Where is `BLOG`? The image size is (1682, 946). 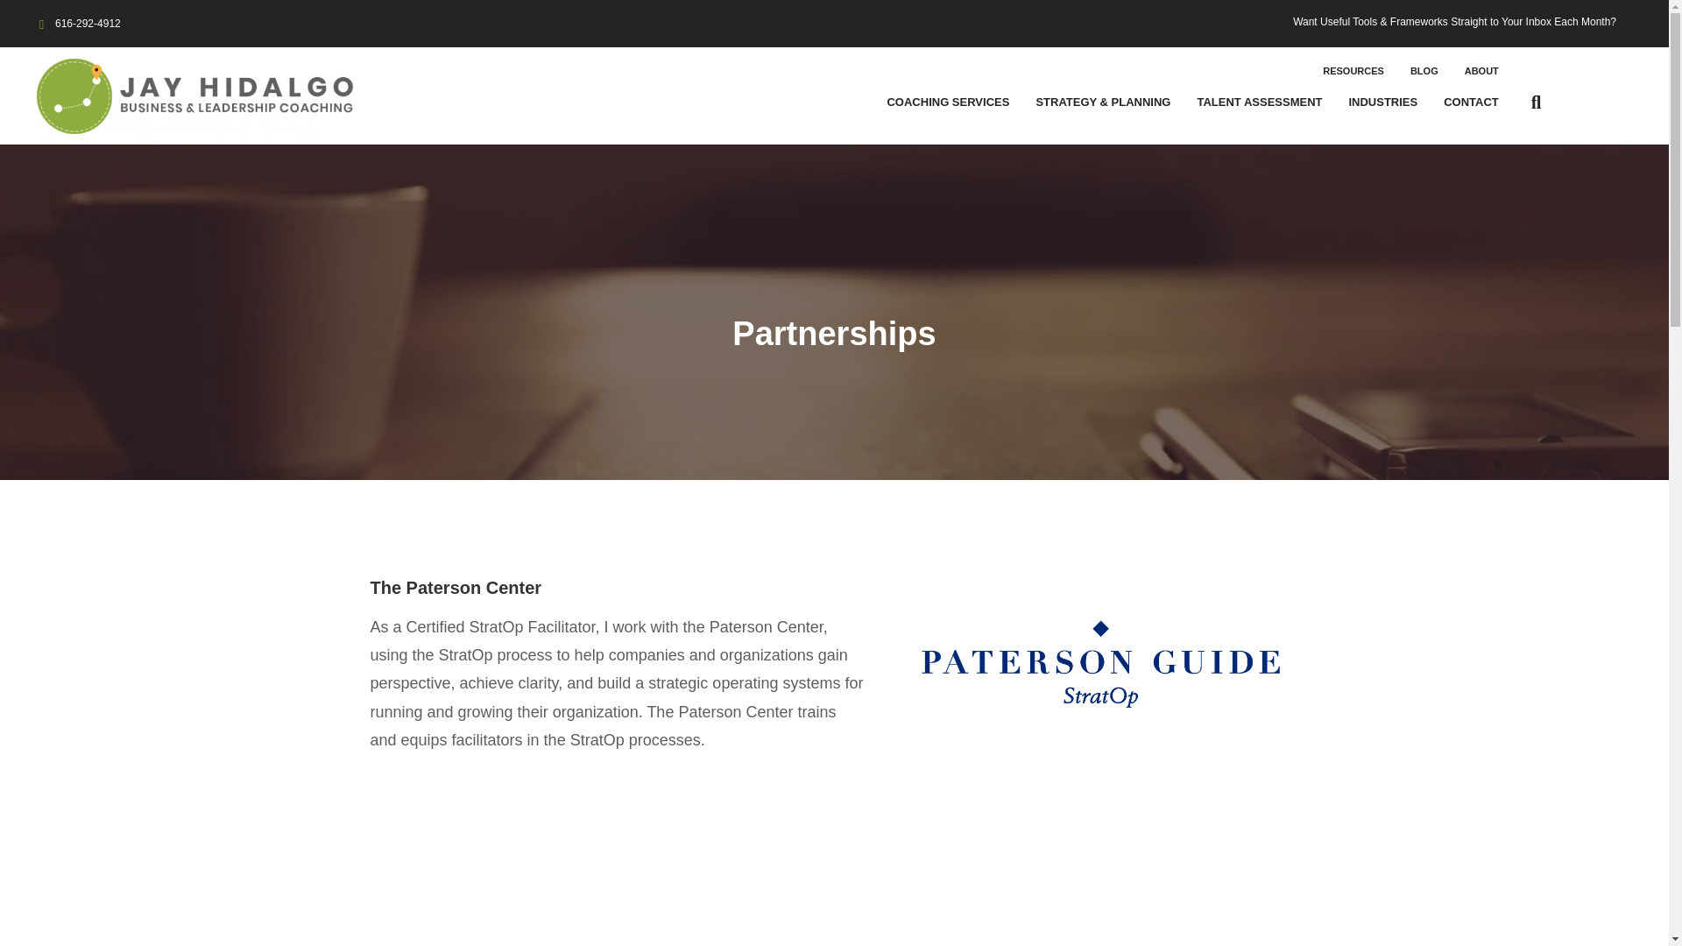
BLOG is located at coordinates (1424, 71).